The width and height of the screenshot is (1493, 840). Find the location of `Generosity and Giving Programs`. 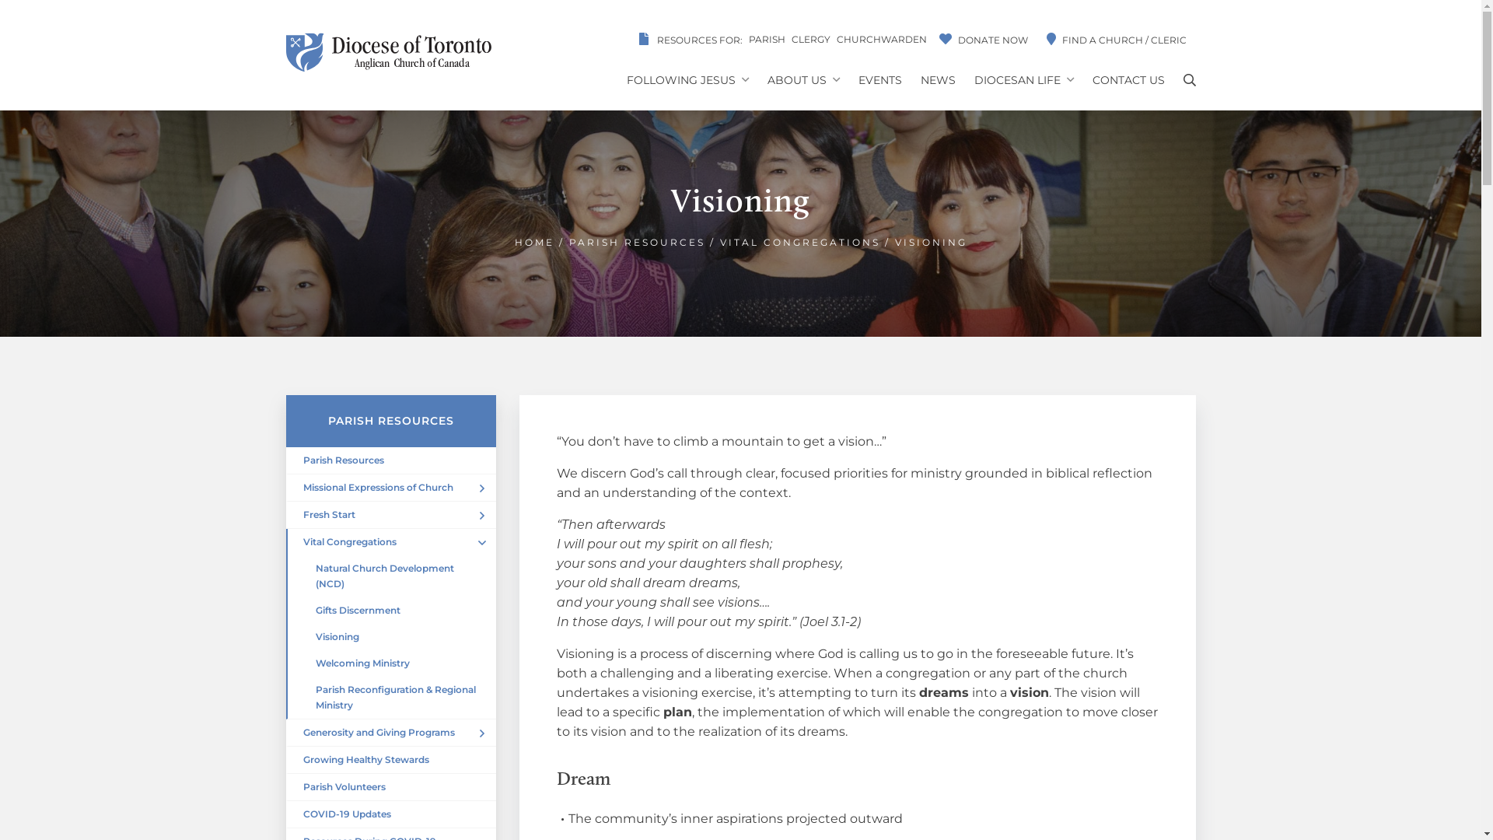

Generosity and Giving Programs is located at coordinates (391, 733).